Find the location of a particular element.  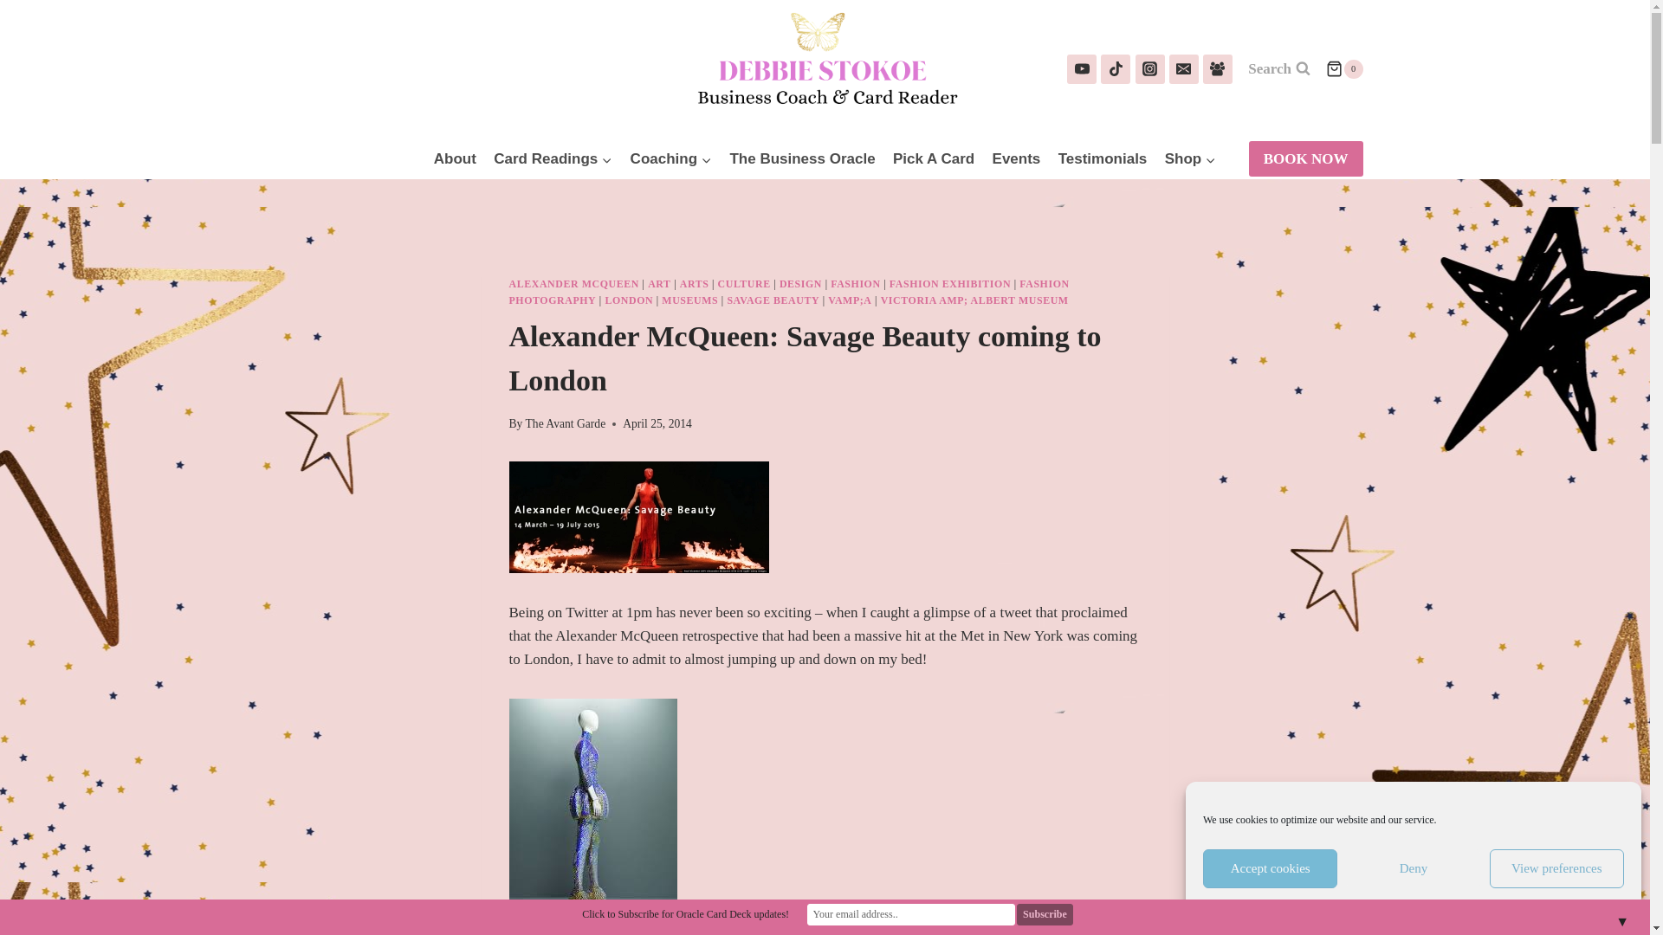

Subscribe is located at coordinates (1045, 914).